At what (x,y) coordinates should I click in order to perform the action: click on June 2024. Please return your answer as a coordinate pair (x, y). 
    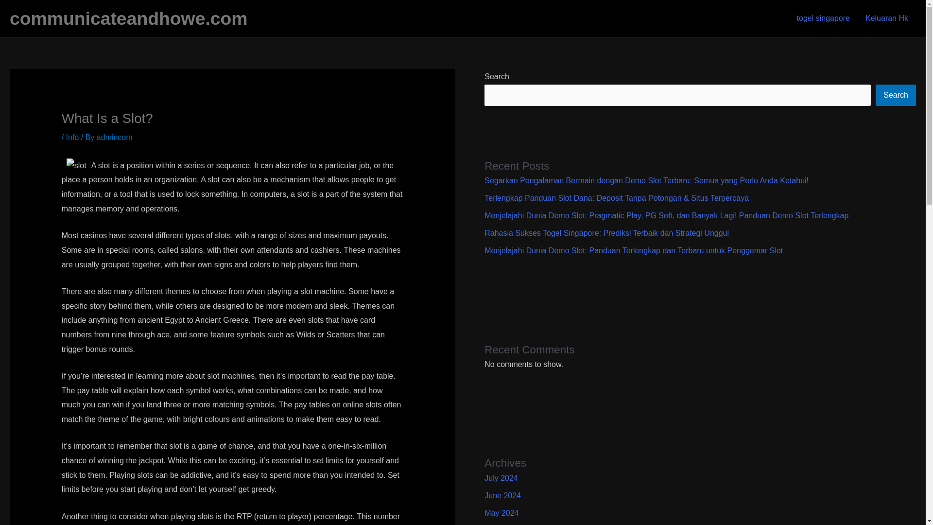
    Looking at the image, I should click on (502, 495).